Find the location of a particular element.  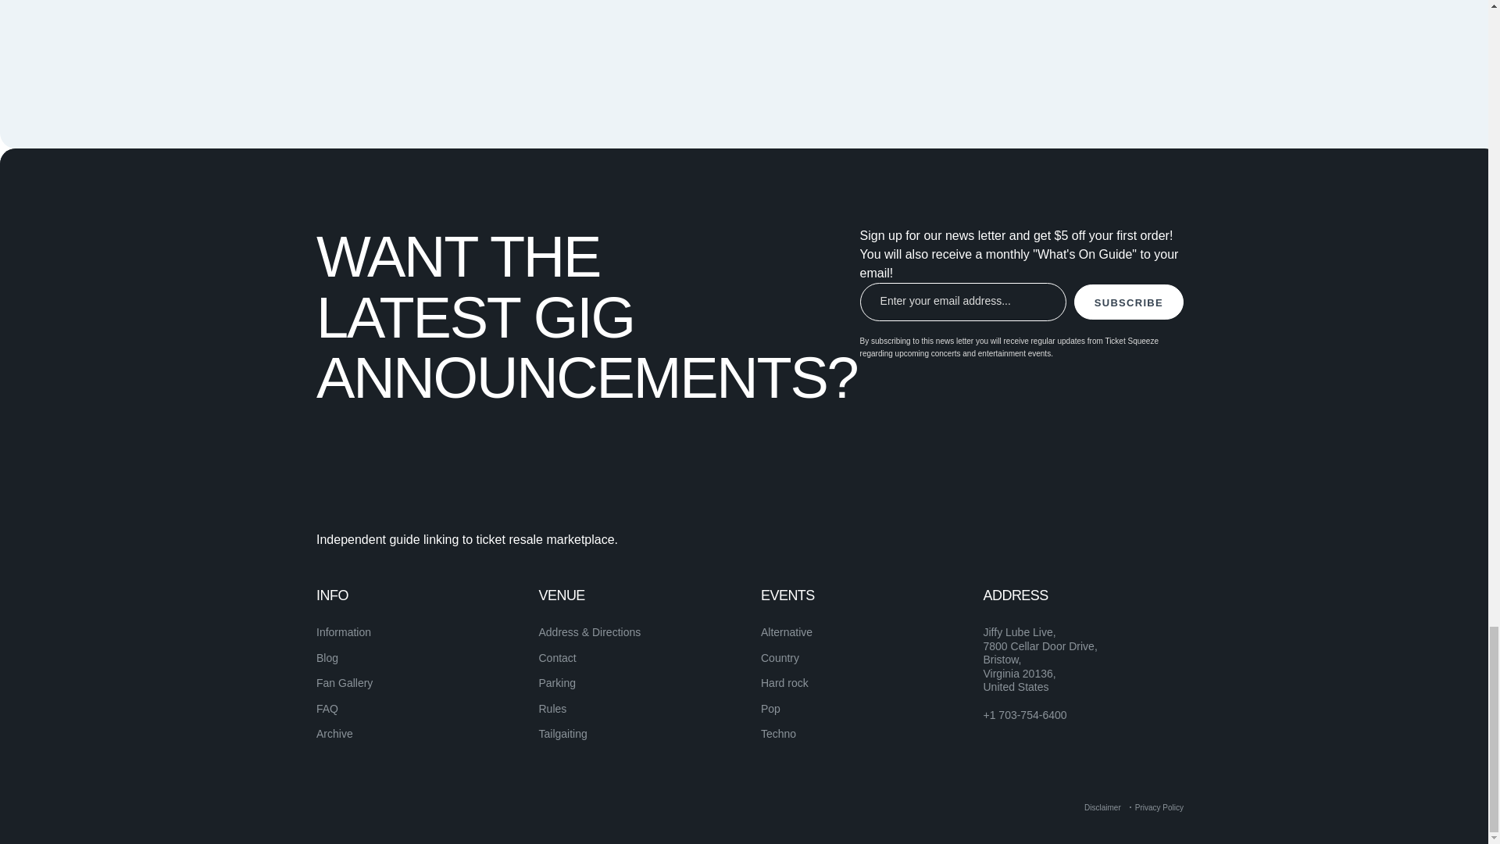

Country is located at coordinates (780, 657).